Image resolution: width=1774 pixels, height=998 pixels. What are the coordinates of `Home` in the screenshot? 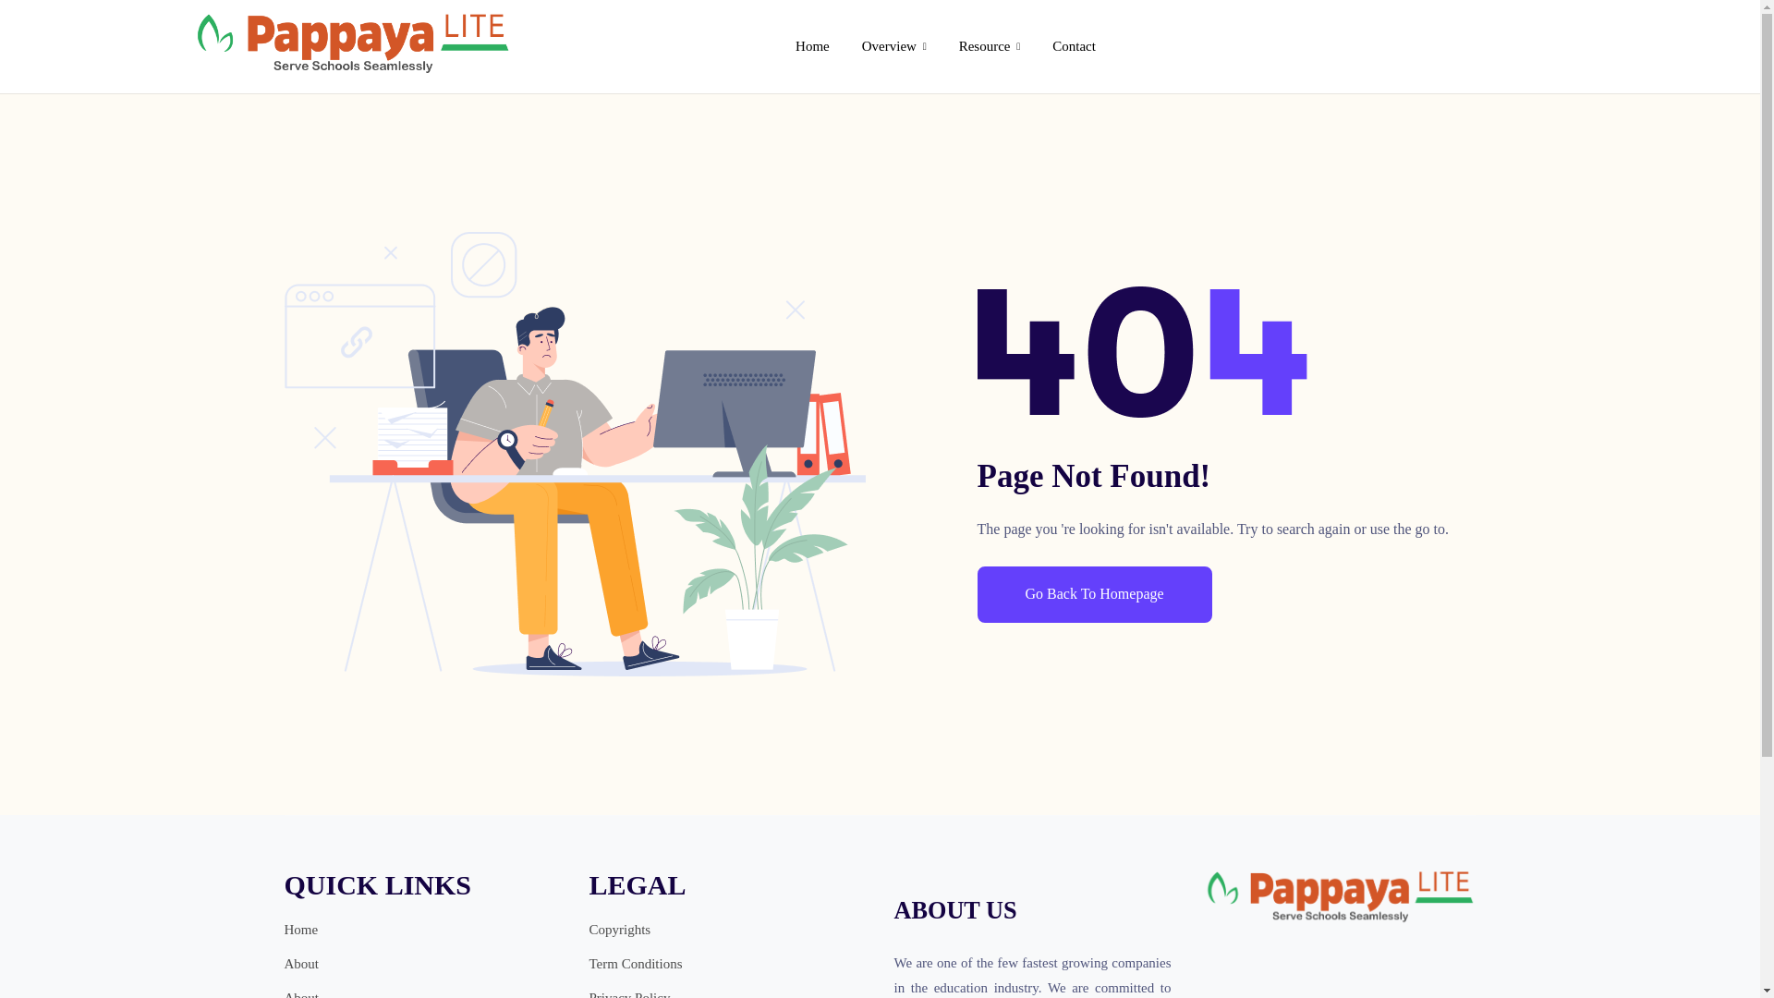 It's located at (301, 930).